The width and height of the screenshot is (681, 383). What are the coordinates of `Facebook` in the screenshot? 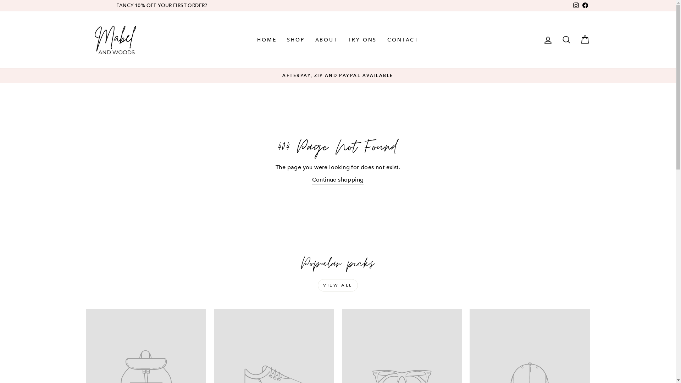 It's located at (585, 6).